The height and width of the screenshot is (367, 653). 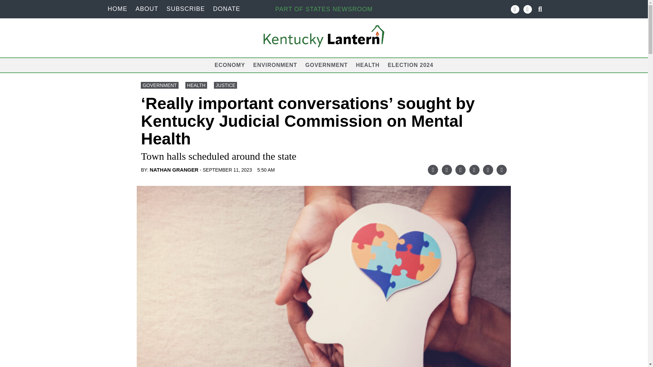 What do you see at coordinates (275, 65) in the screenshot?
I see `ENVIRONMENT` at bounding box center [275, 65].